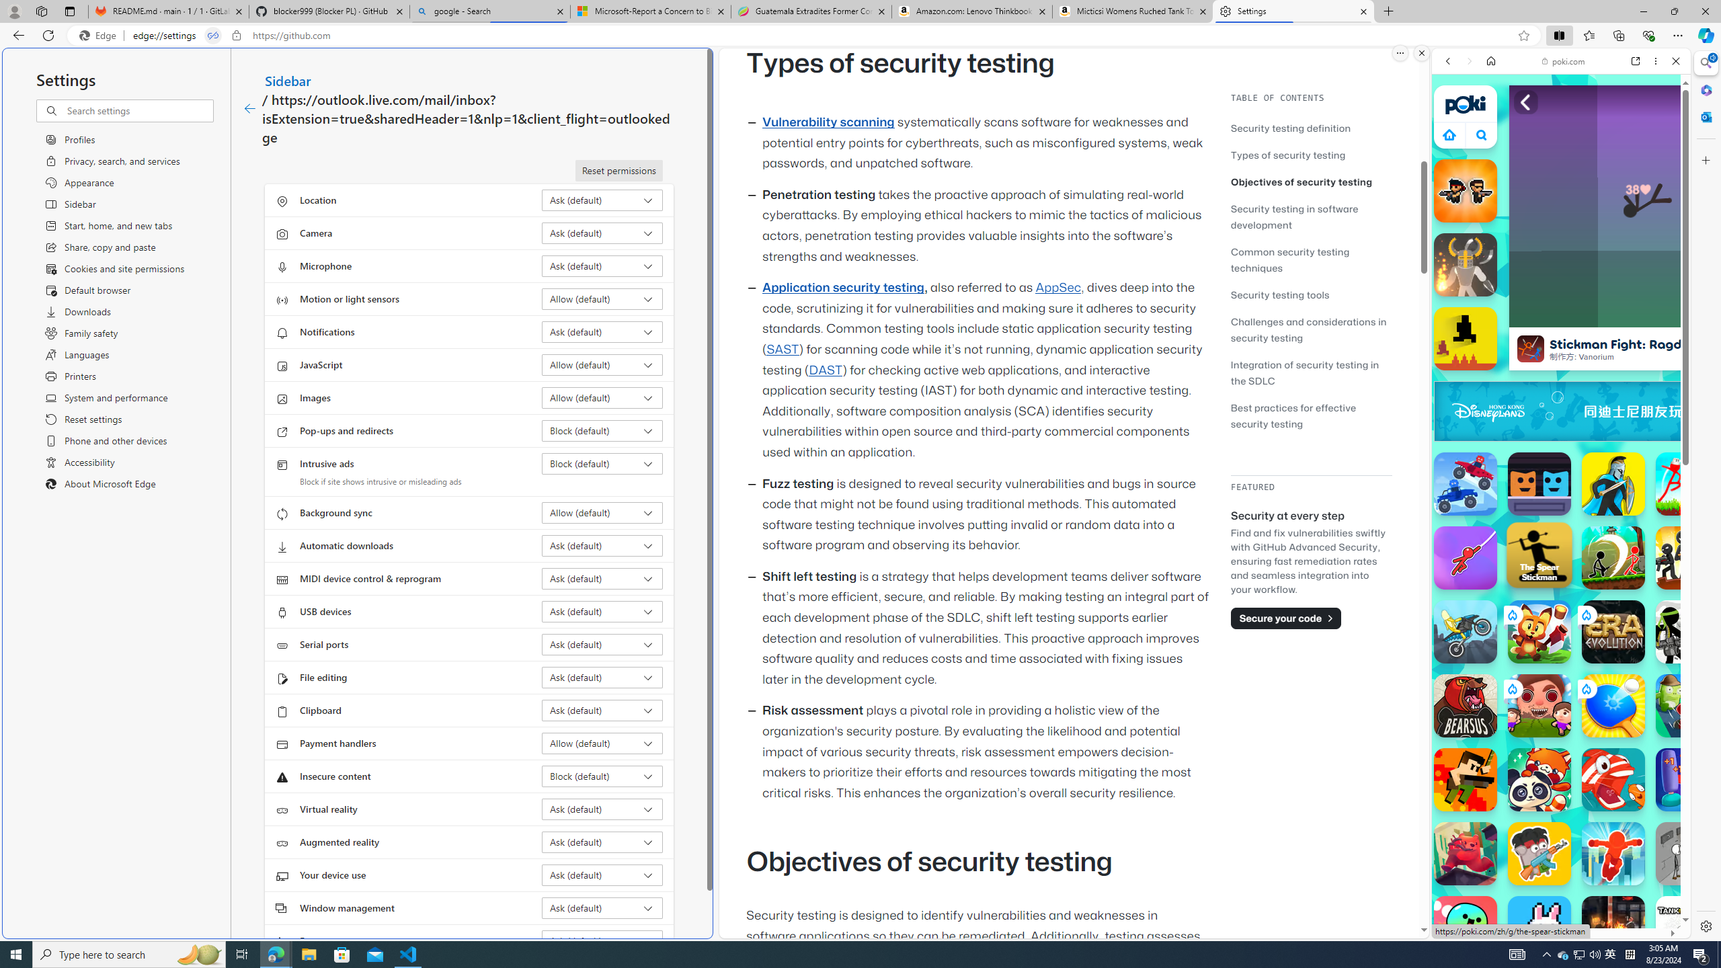  Describe the element at coordinates (1613, 484) in the screenshot. I see `War of Sticks War of Sticks` at that location.